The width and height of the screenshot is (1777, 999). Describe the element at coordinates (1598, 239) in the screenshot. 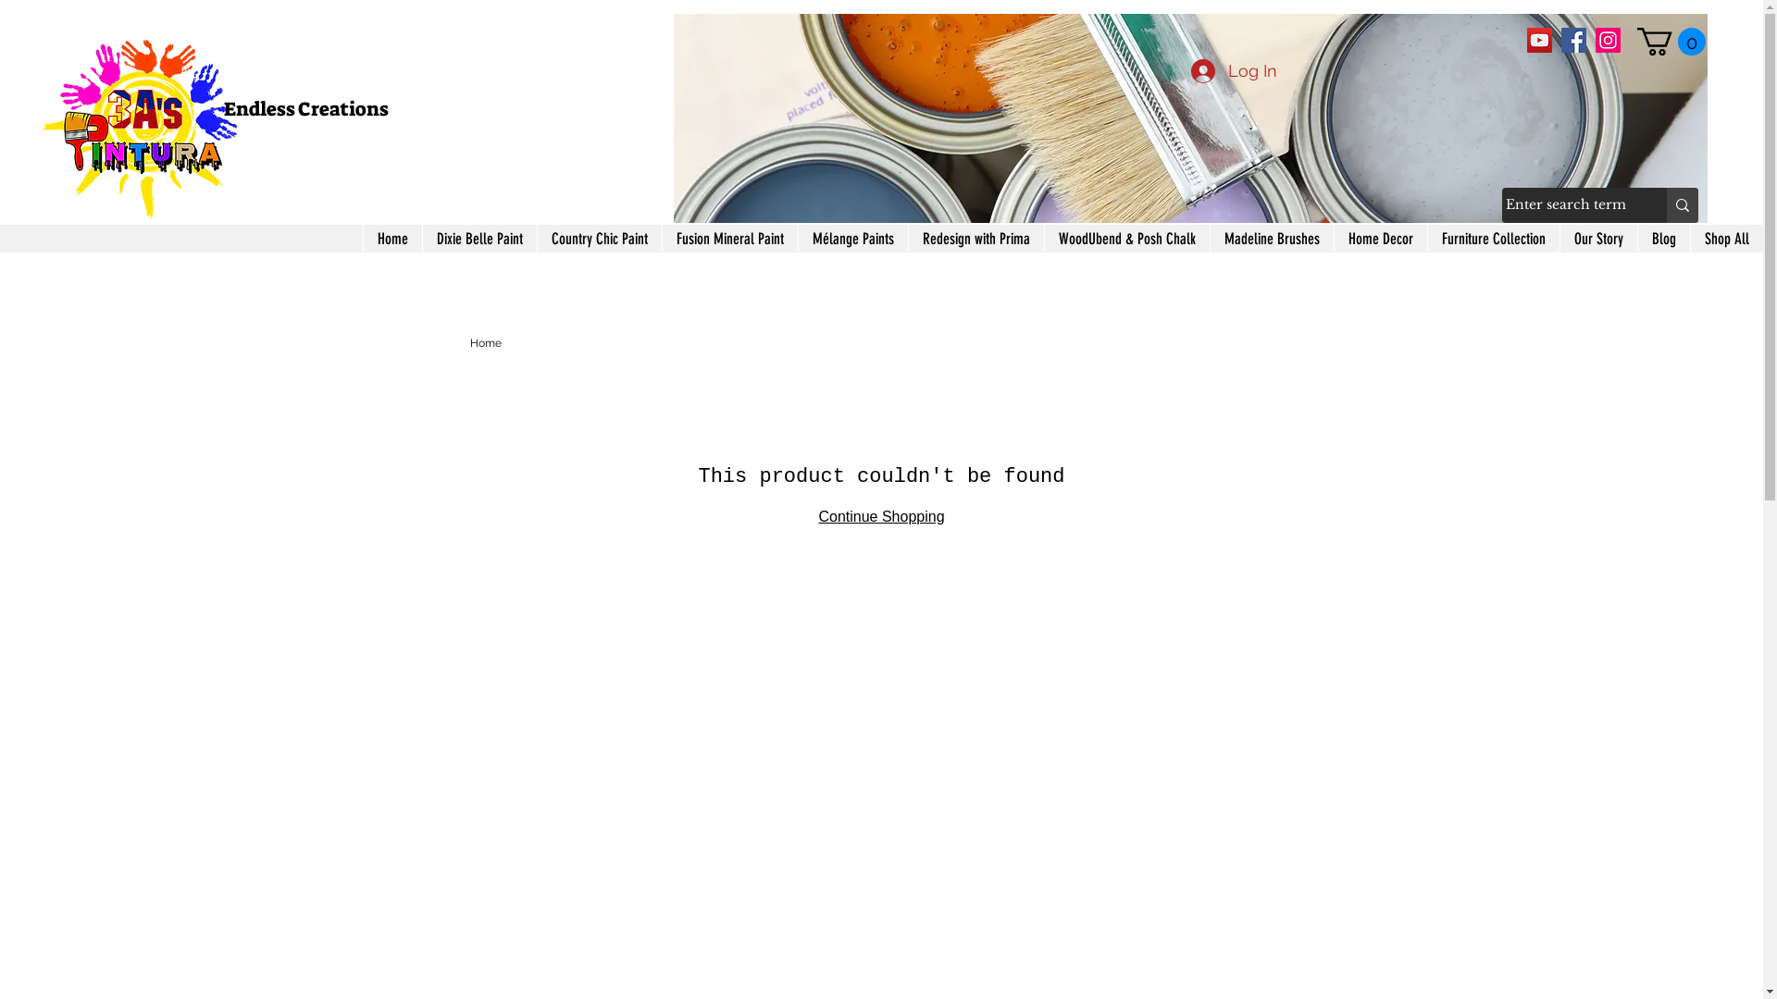

I see `Our Story` at that location.